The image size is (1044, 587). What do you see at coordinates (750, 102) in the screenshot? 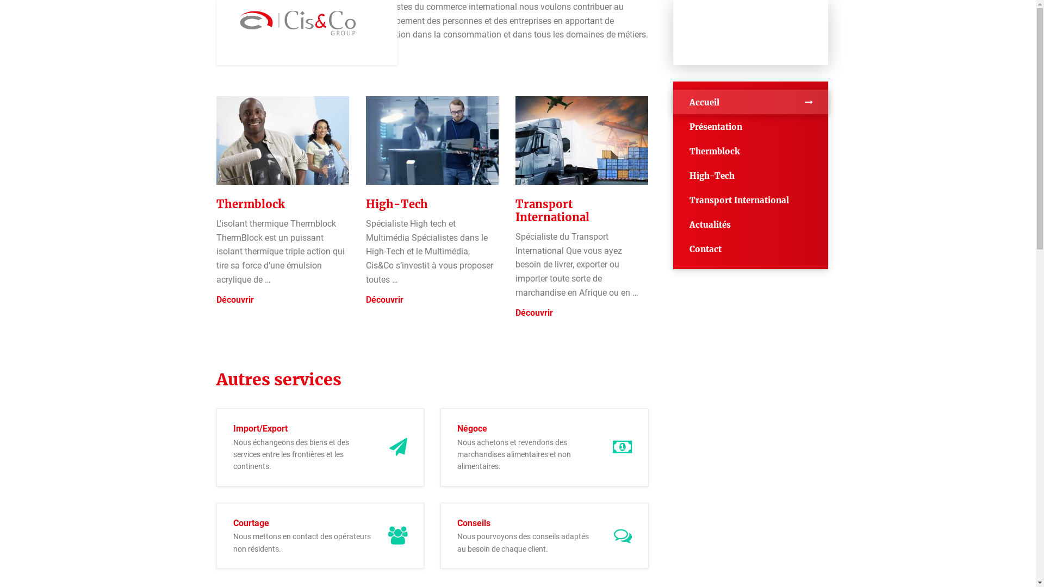
I see `Accueil` at bounding box center [750, 102].